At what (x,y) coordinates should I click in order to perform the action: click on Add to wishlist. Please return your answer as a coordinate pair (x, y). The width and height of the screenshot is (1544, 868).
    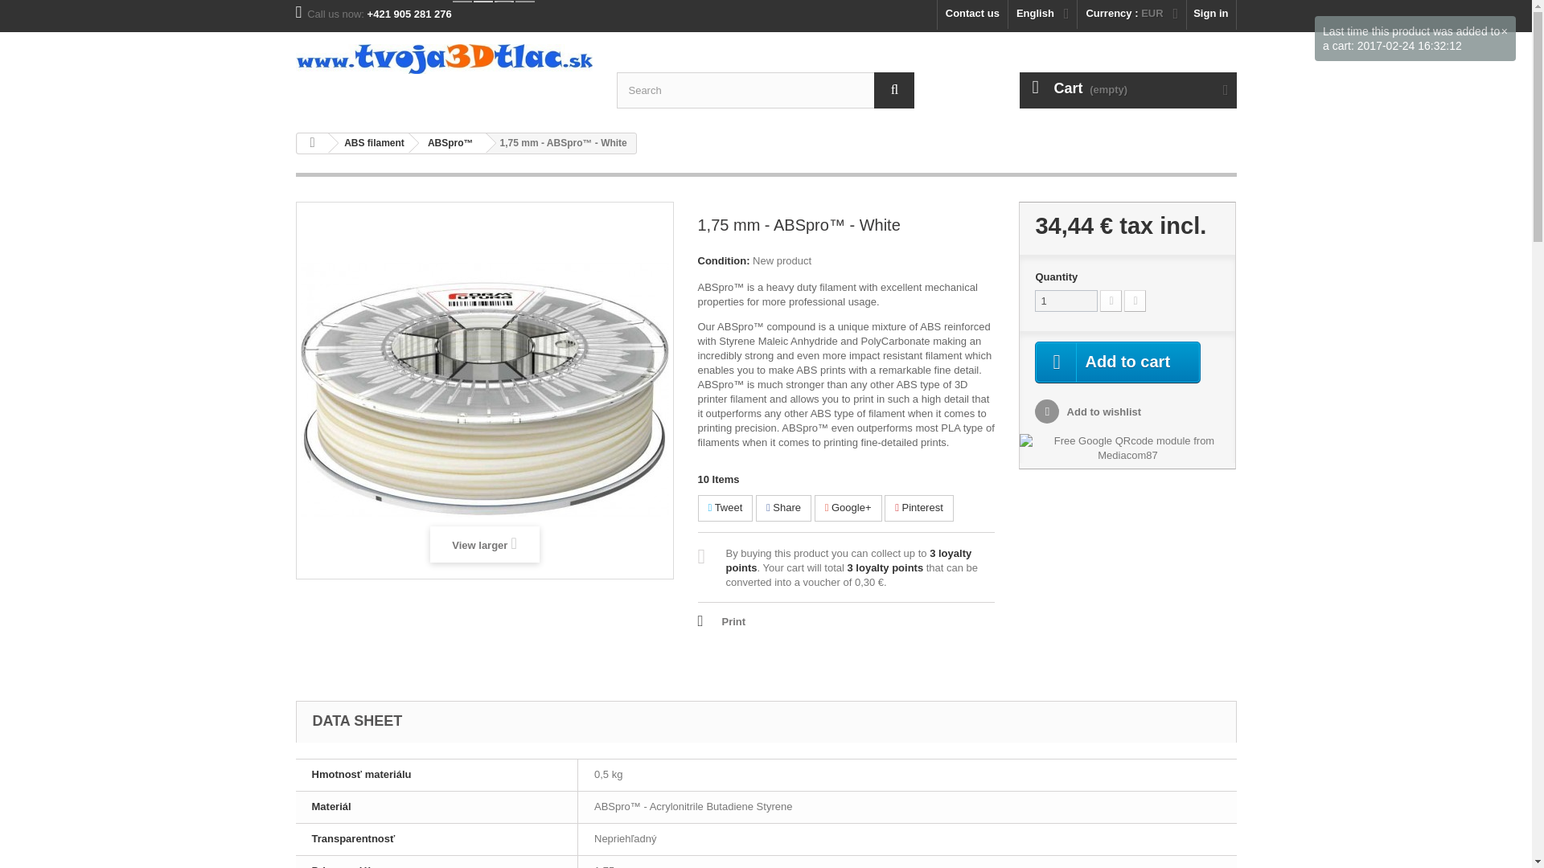
    Looking at the image, I should click on (1087, 411).